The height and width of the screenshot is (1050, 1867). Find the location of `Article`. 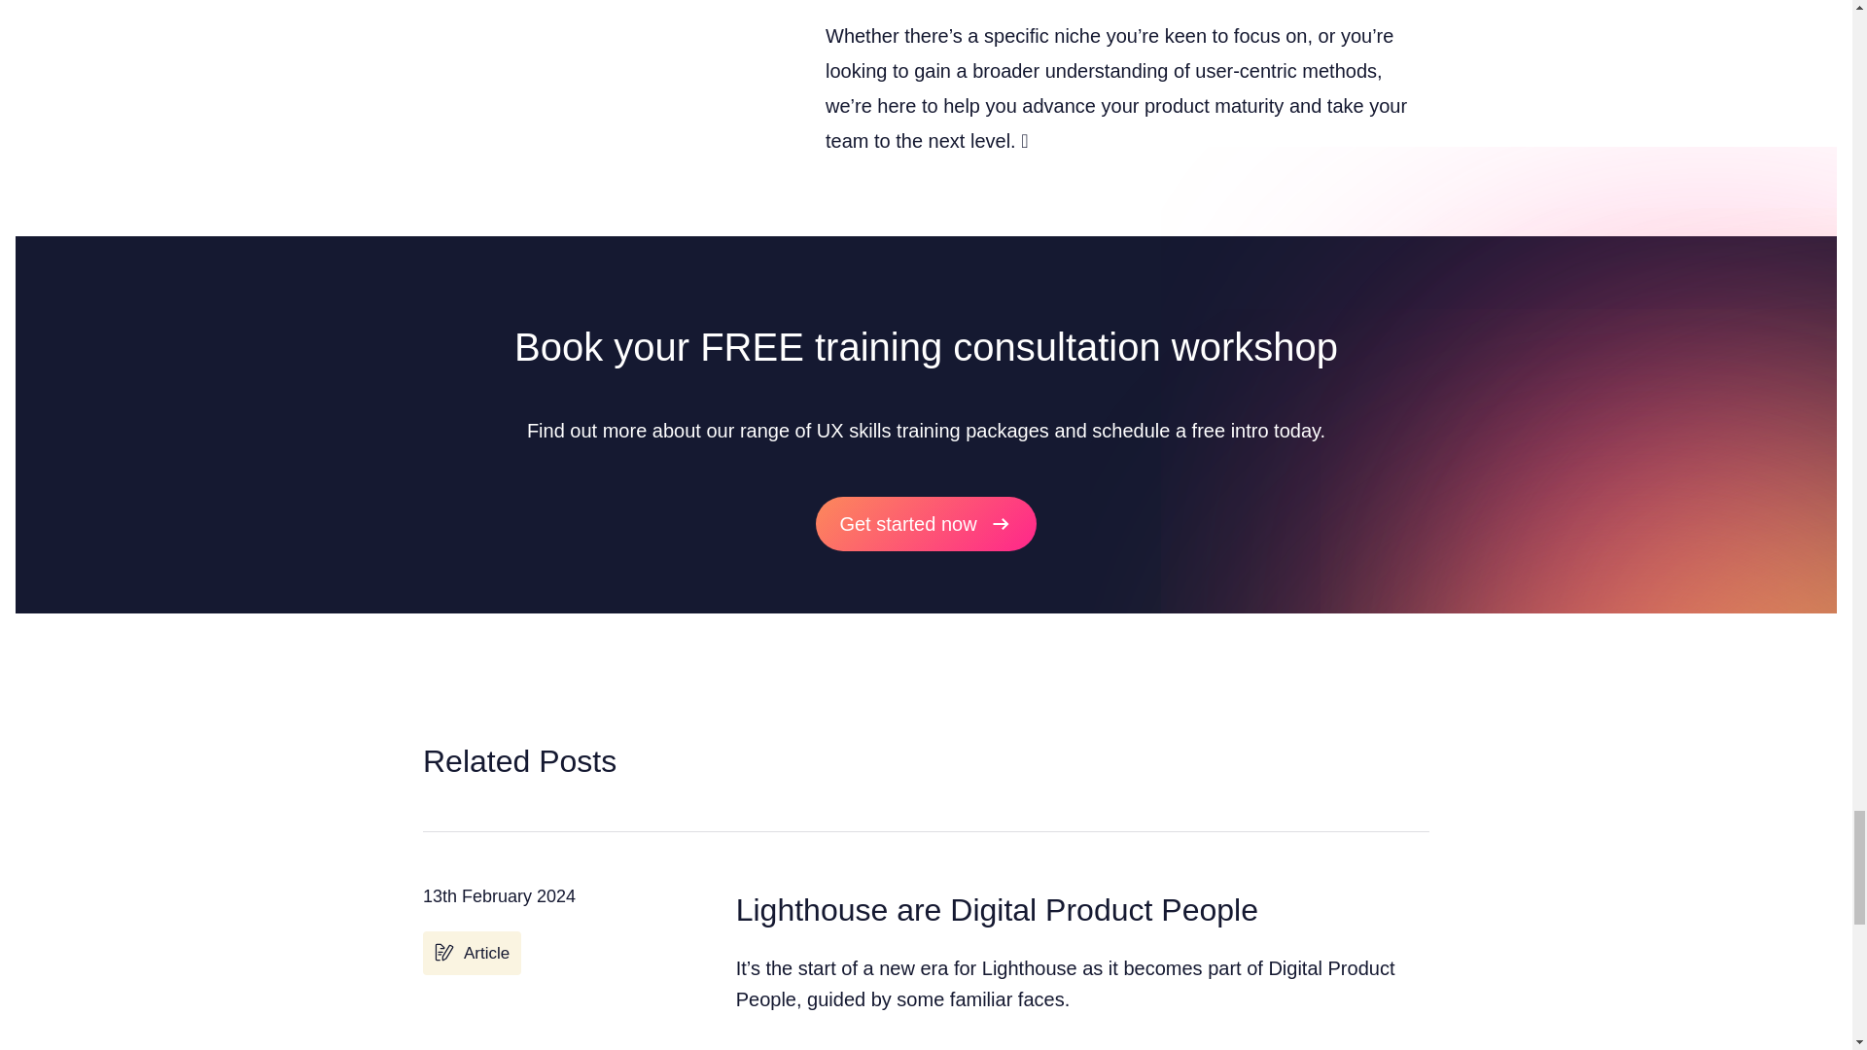

Article is located at coordinates (472, 953).